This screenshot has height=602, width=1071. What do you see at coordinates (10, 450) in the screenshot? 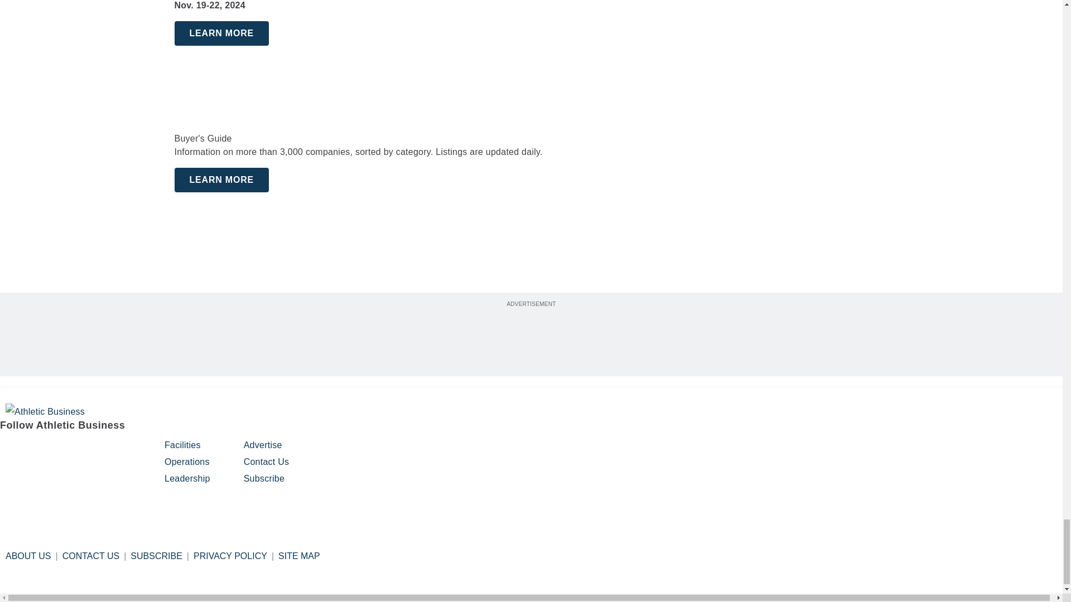
I see `Facebook icon` at bounding box center [10, 450].